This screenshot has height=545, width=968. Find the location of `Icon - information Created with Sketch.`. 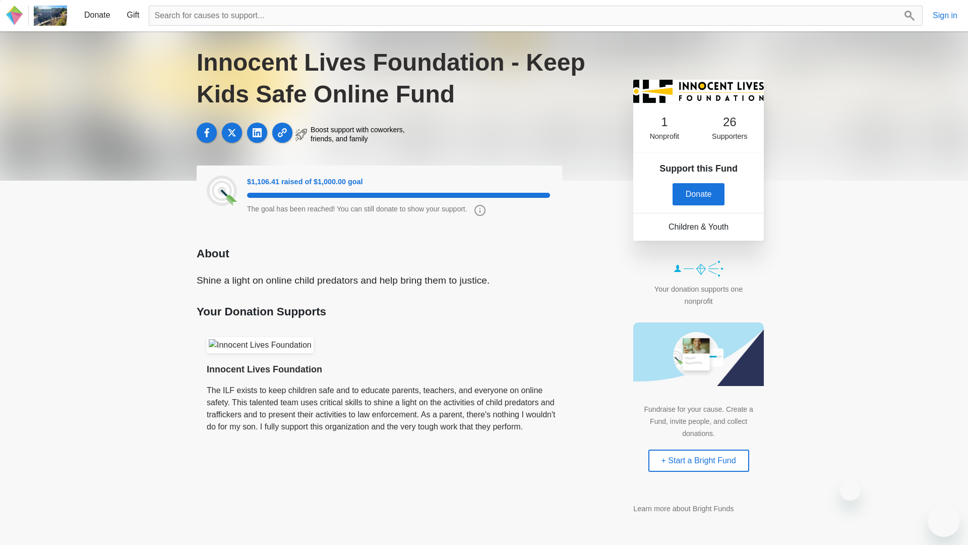

Icon - information Created with Sketch. is located at coordinates (476, 213).